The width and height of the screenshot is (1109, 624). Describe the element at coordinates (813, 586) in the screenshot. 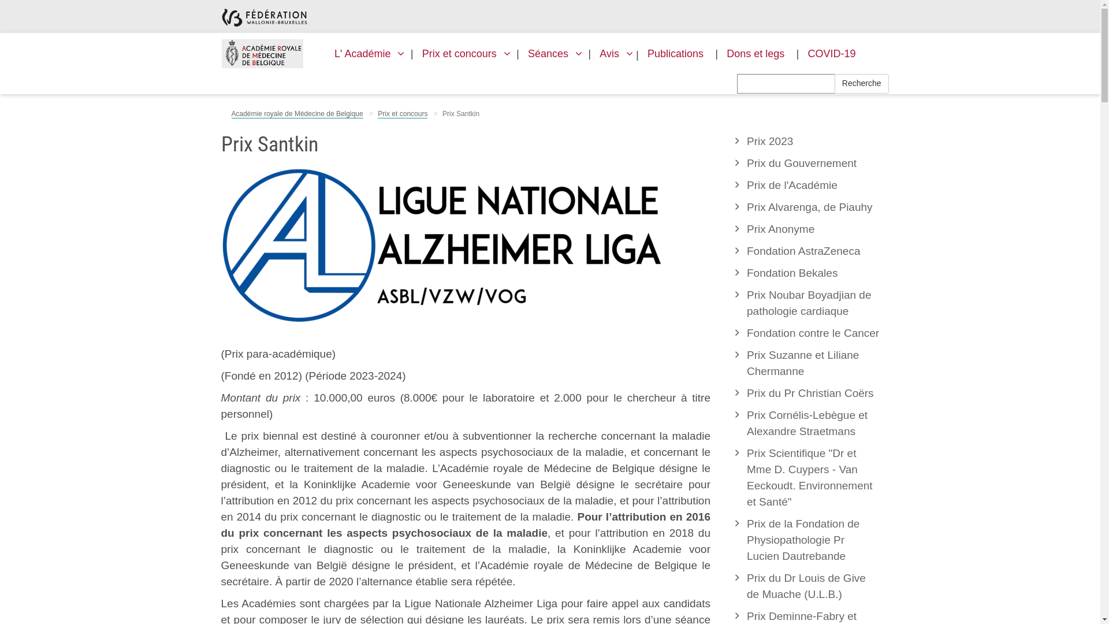

I see `Prix du Dr Louis de Give de Muache (U.L.B.)` at that location.